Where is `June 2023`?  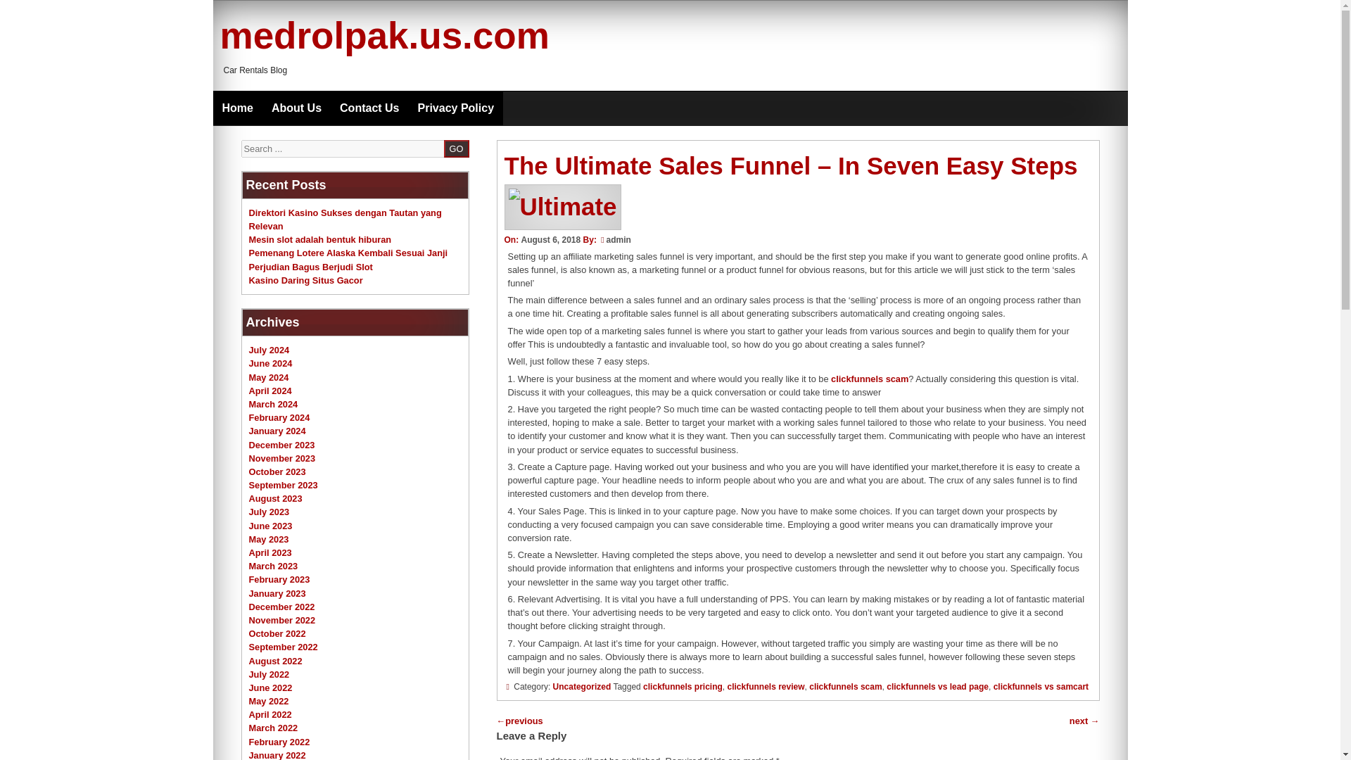 June 2023 is located at coordinates (270, 525).